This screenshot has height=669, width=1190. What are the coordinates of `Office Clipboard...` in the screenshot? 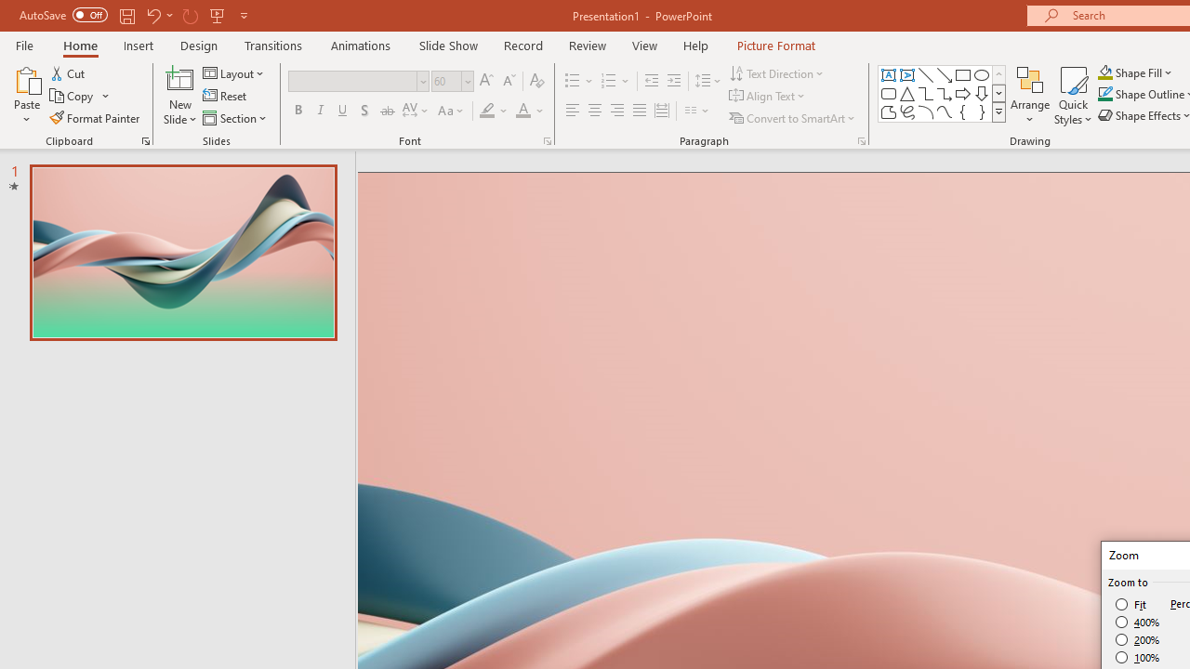 It's located at (145, 141).